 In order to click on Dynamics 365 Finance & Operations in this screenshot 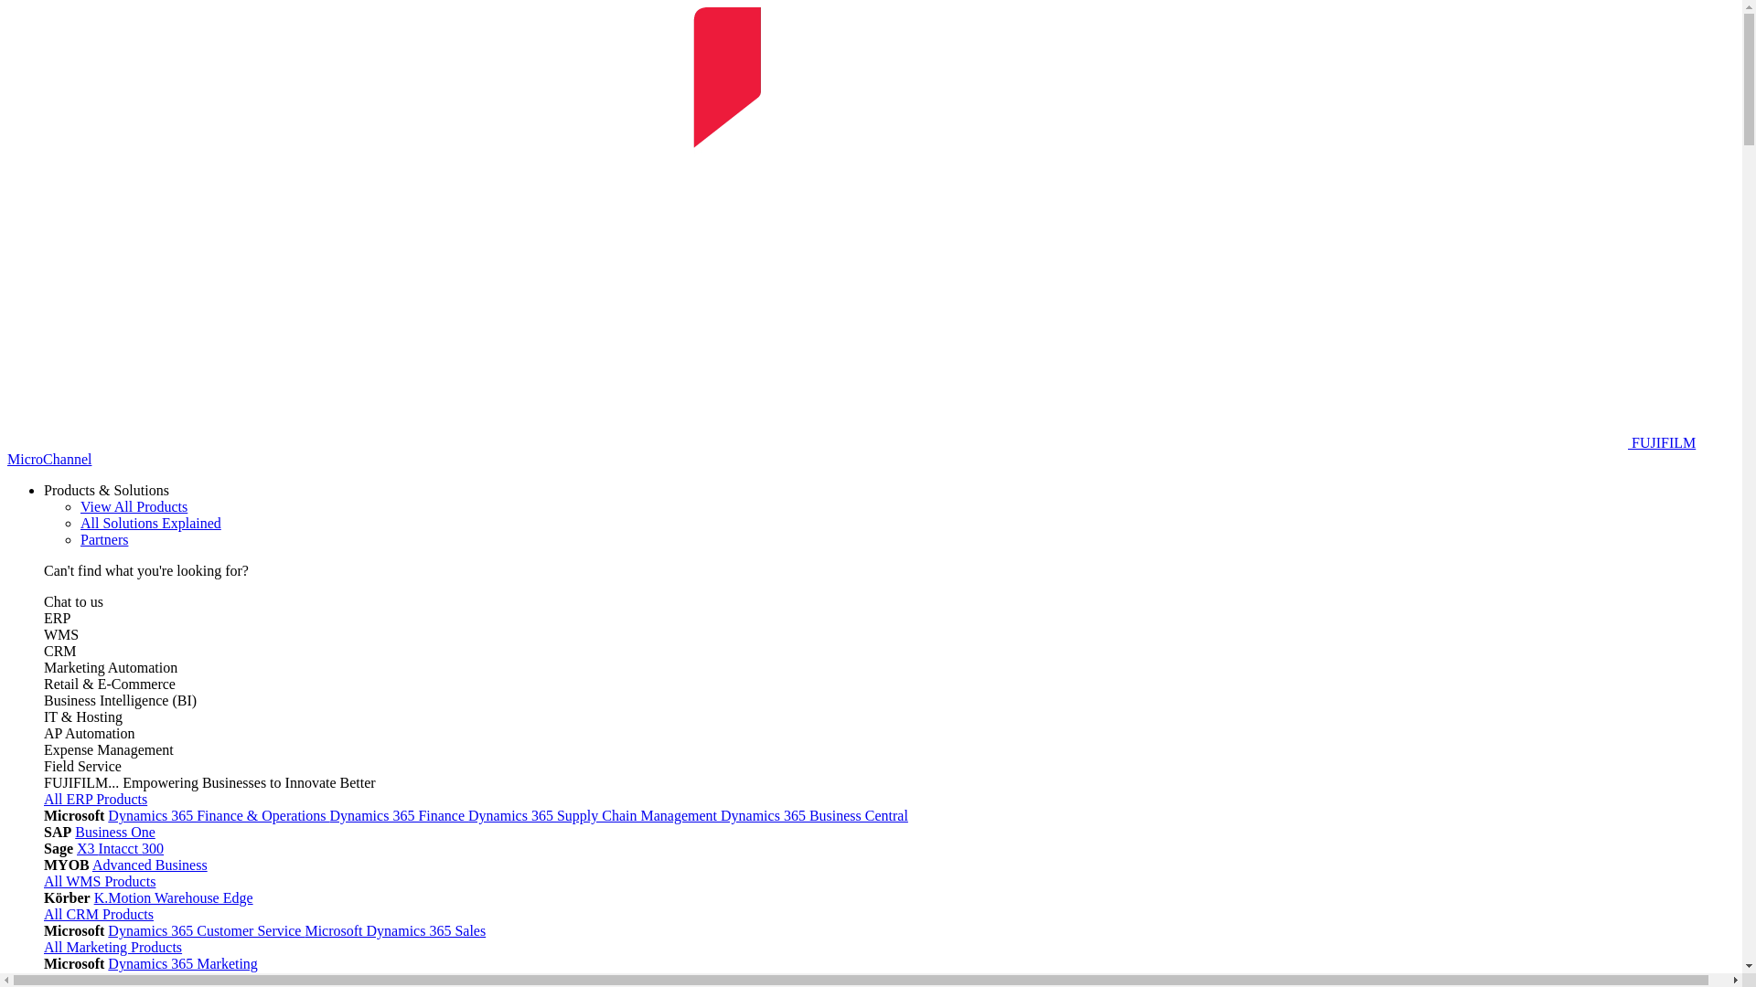, I will do `click(219, 815)`.